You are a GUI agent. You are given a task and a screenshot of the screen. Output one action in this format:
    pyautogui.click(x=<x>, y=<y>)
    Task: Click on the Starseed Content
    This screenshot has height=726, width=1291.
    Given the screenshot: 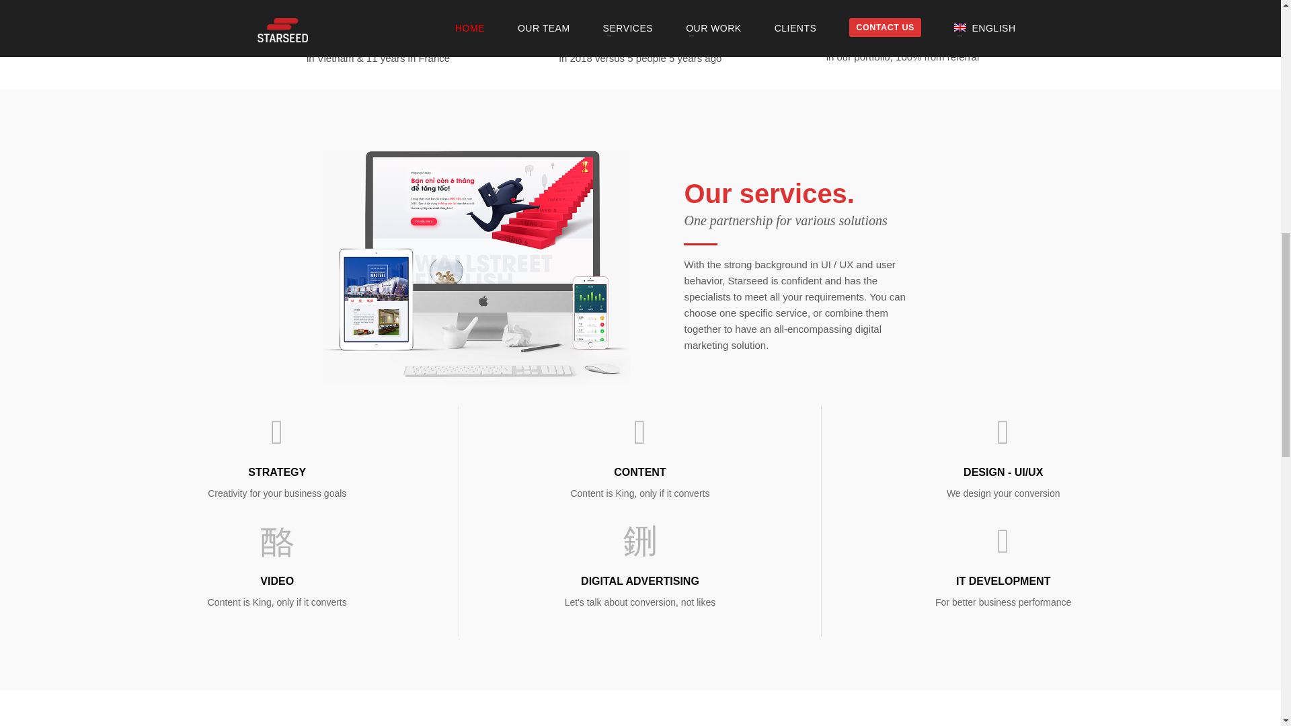 What is the action you would take?
    pyautogui.click(x=640, y=431)
    